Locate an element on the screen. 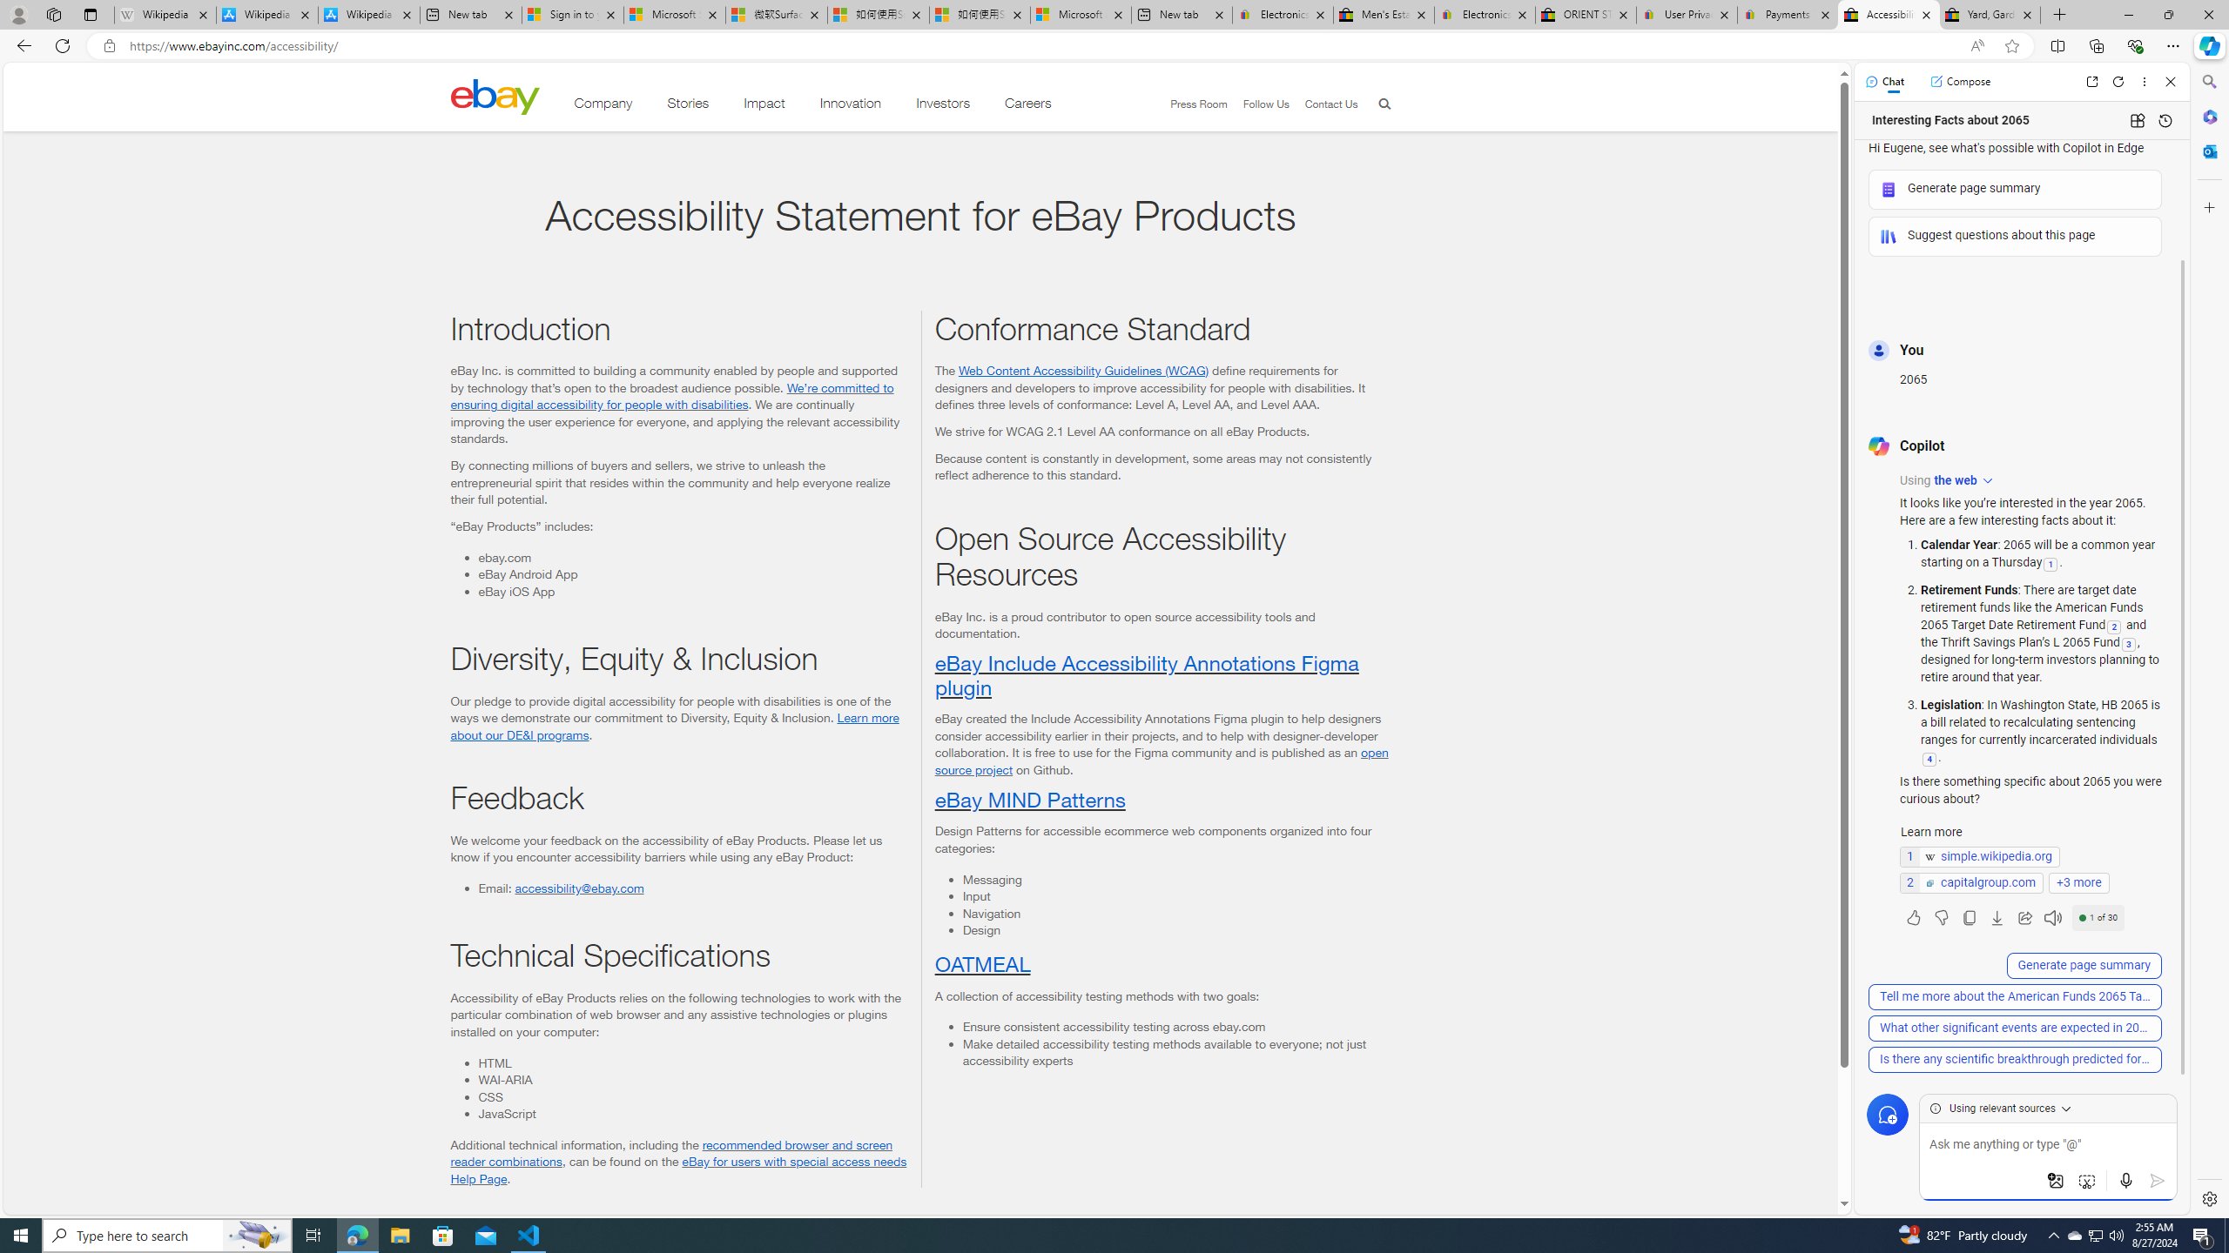 The width and height of the screenshot is (2229, 1253). eBay for users with special access needs Help Page is located at coordinates (678, 1169).